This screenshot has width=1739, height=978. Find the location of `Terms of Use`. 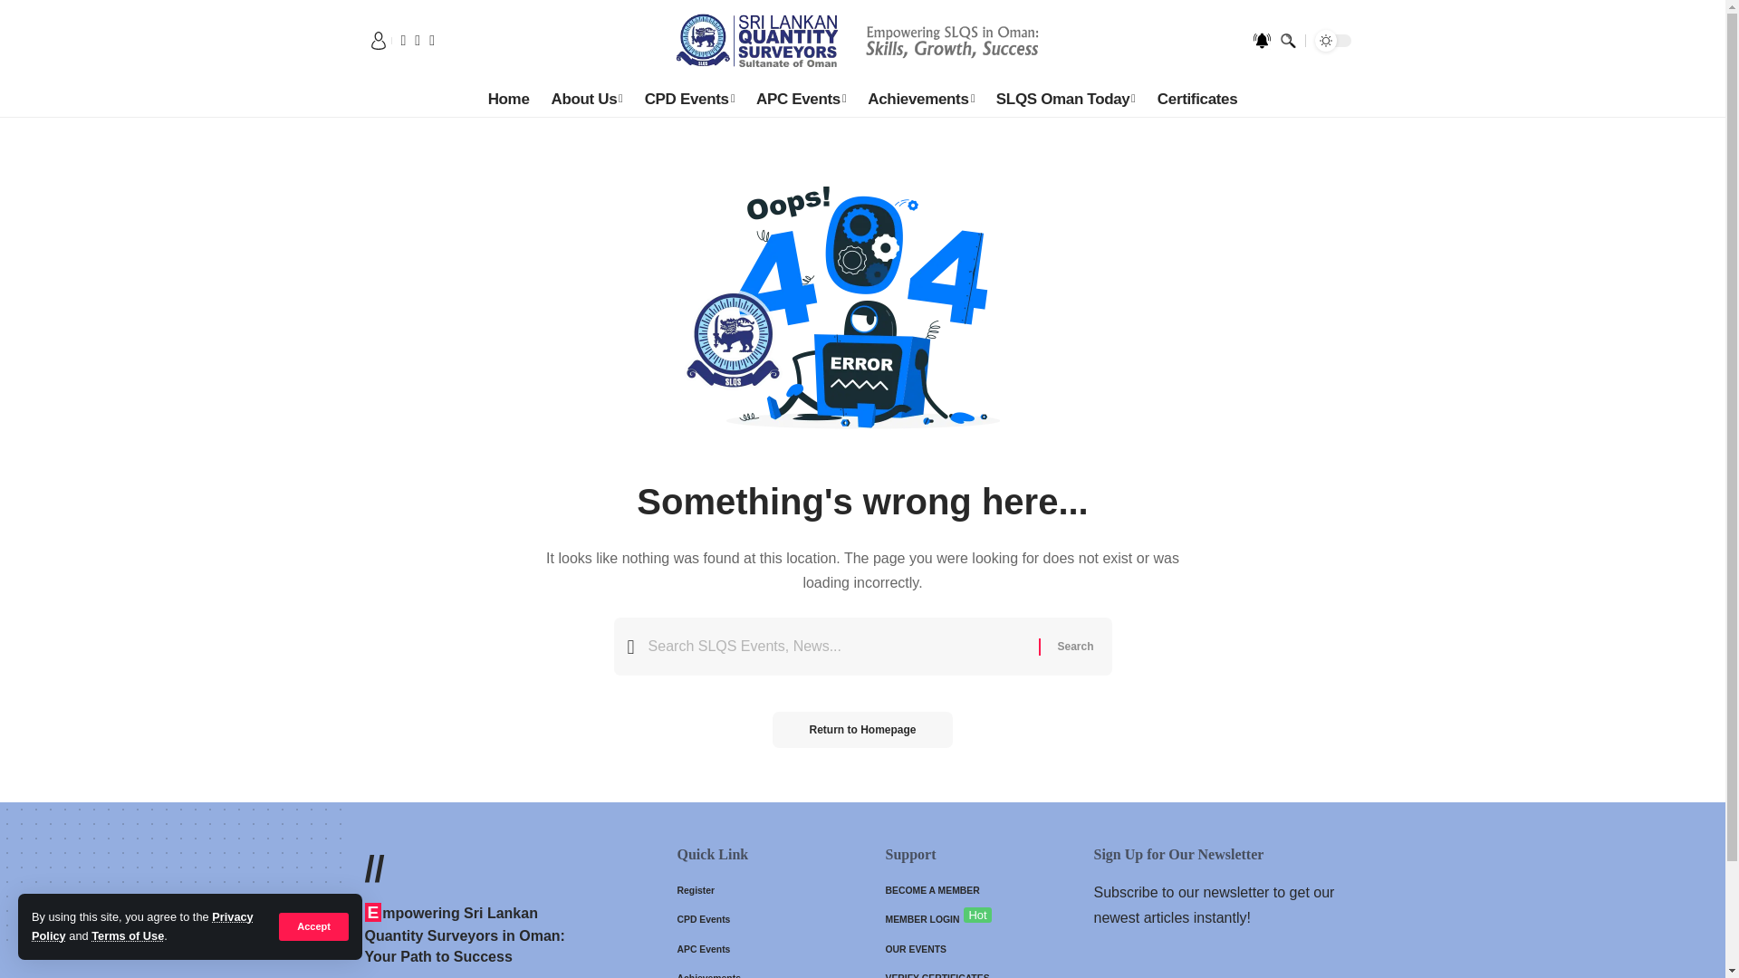

Terms of Use is located at coordinates (127, 936).